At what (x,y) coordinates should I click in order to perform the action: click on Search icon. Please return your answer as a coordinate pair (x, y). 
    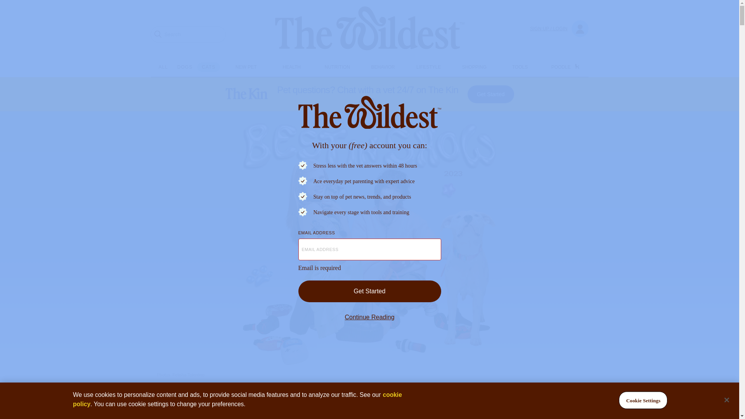
    Looking at the image, I should click on (158, 34).